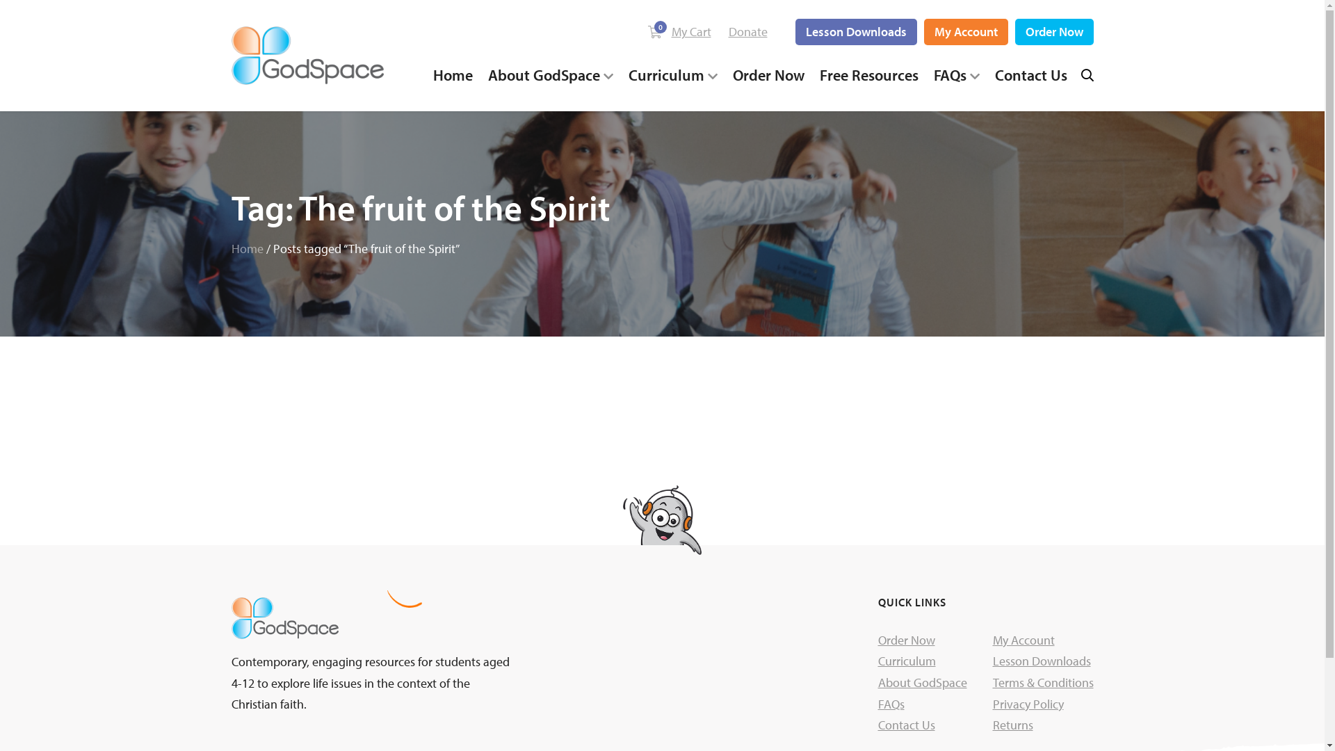  What do you see at coordinates (1028, 704) in the screenshot?
I see `Privacy Policy` at bounding box center [1028, 704].